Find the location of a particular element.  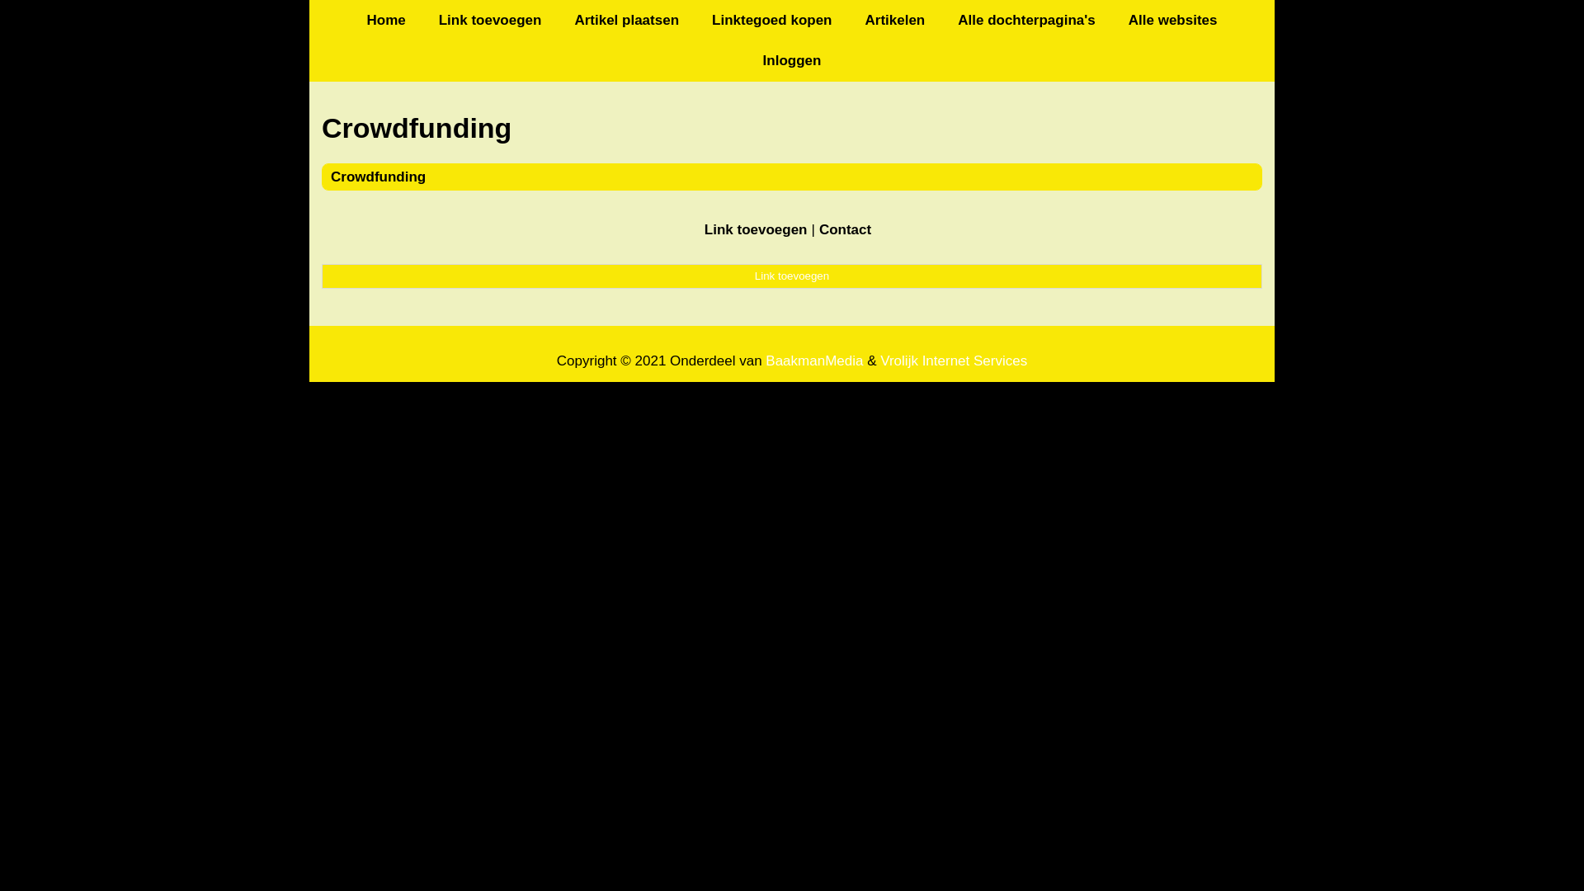

Link toevoegen is located at coordinates (490, 20).